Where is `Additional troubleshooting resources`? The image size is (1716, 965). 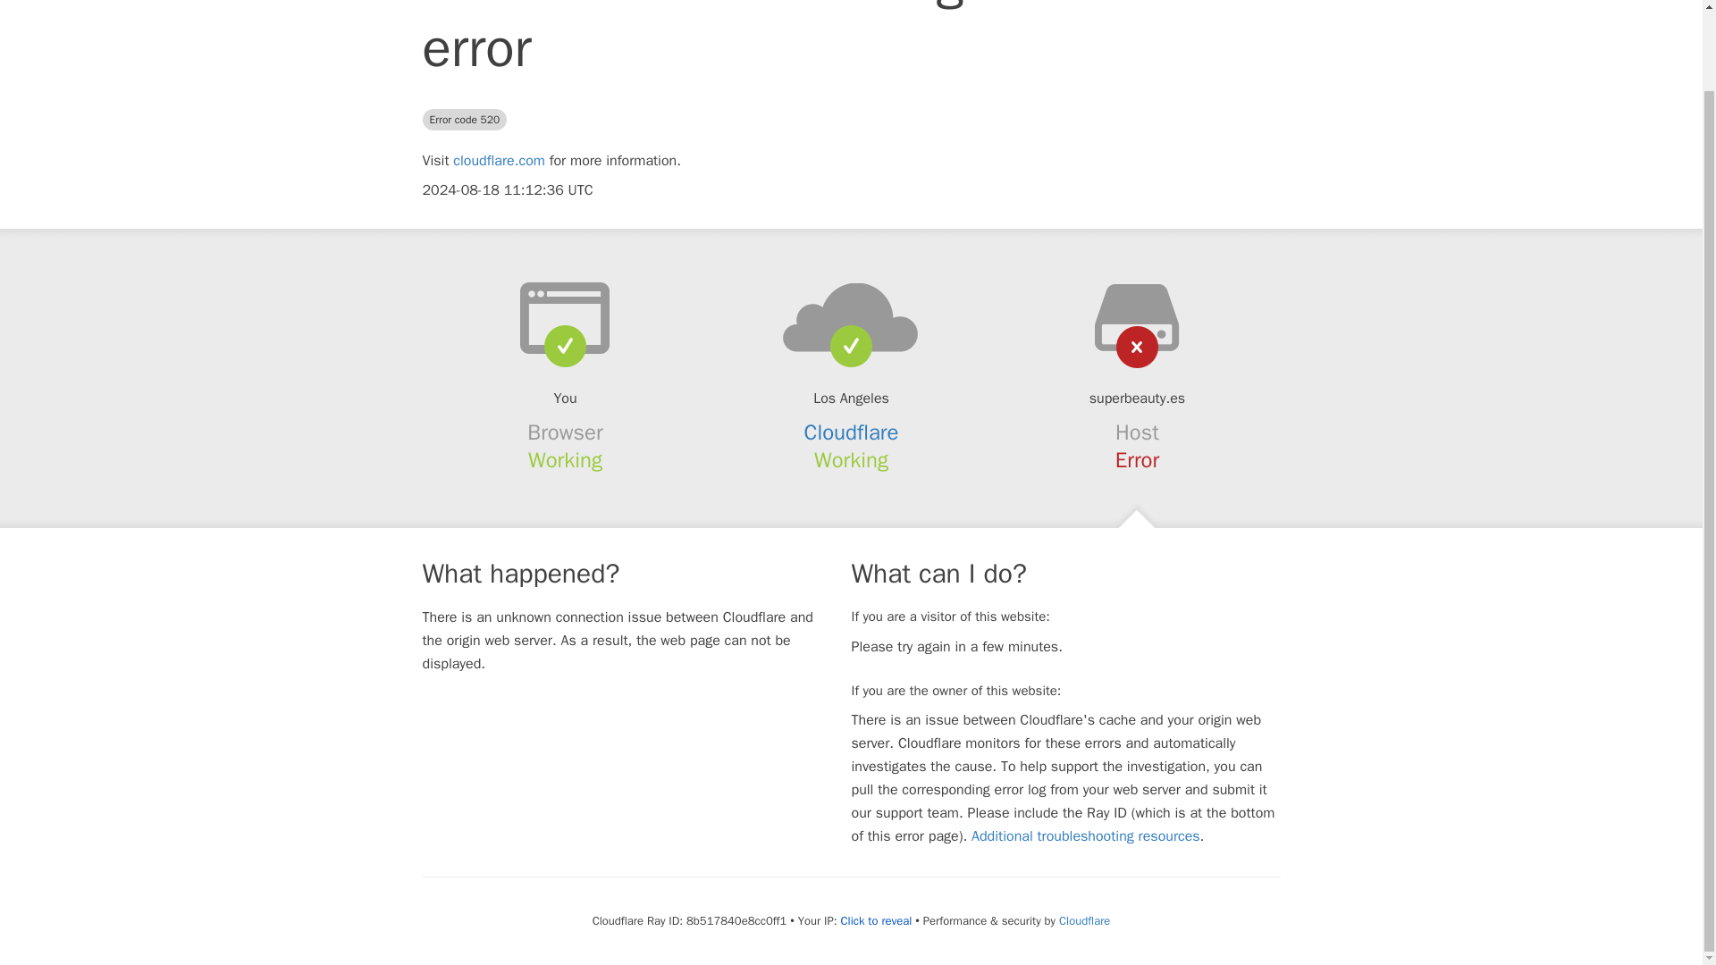
Additional troubleshooting resources is located at coordinates (1085, 836).